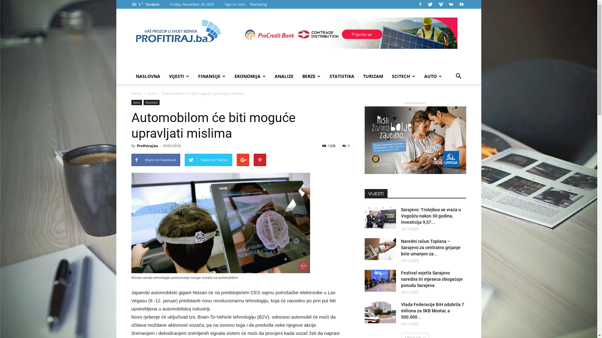 This screenshot has height=338, width=602. I want to click on Marketing, so click(258, 4).